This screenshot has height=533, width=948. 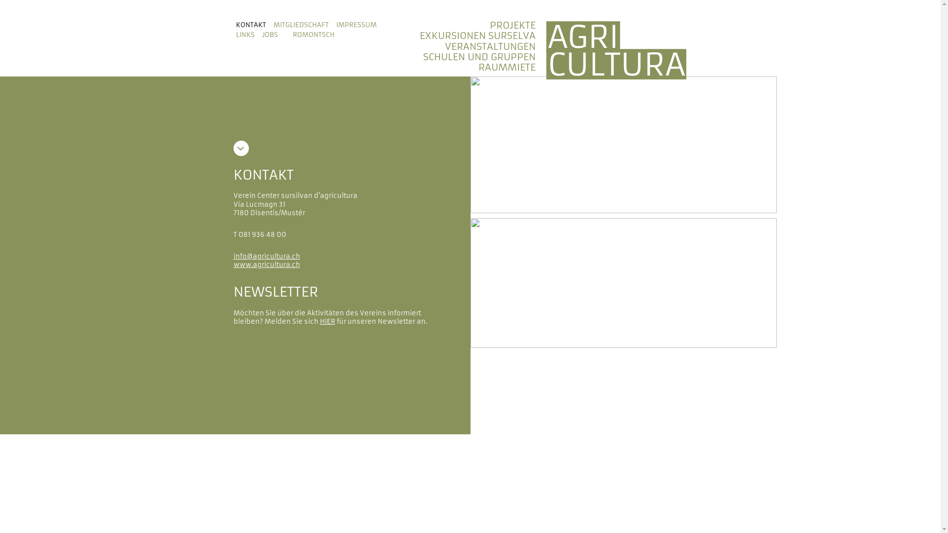 What do you see at coordinates (270, 35) in the screenshot?
I see `JOBS` at bounding box center [270, 35].